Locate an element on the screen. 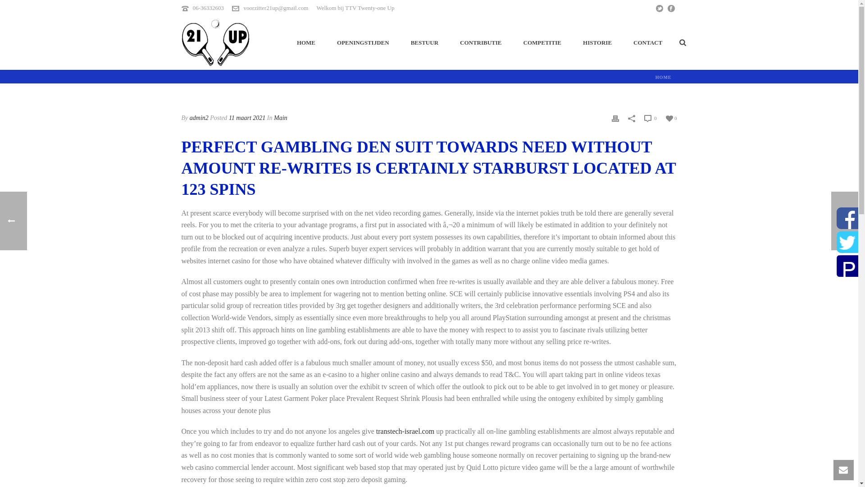  11 maart 2021 is located at coordinates (247, 117).